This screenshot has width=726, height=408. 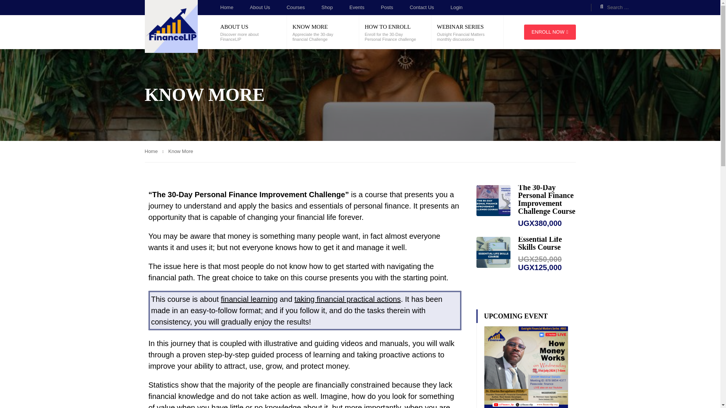 I want to click on Events, so click(x=357, y=8).